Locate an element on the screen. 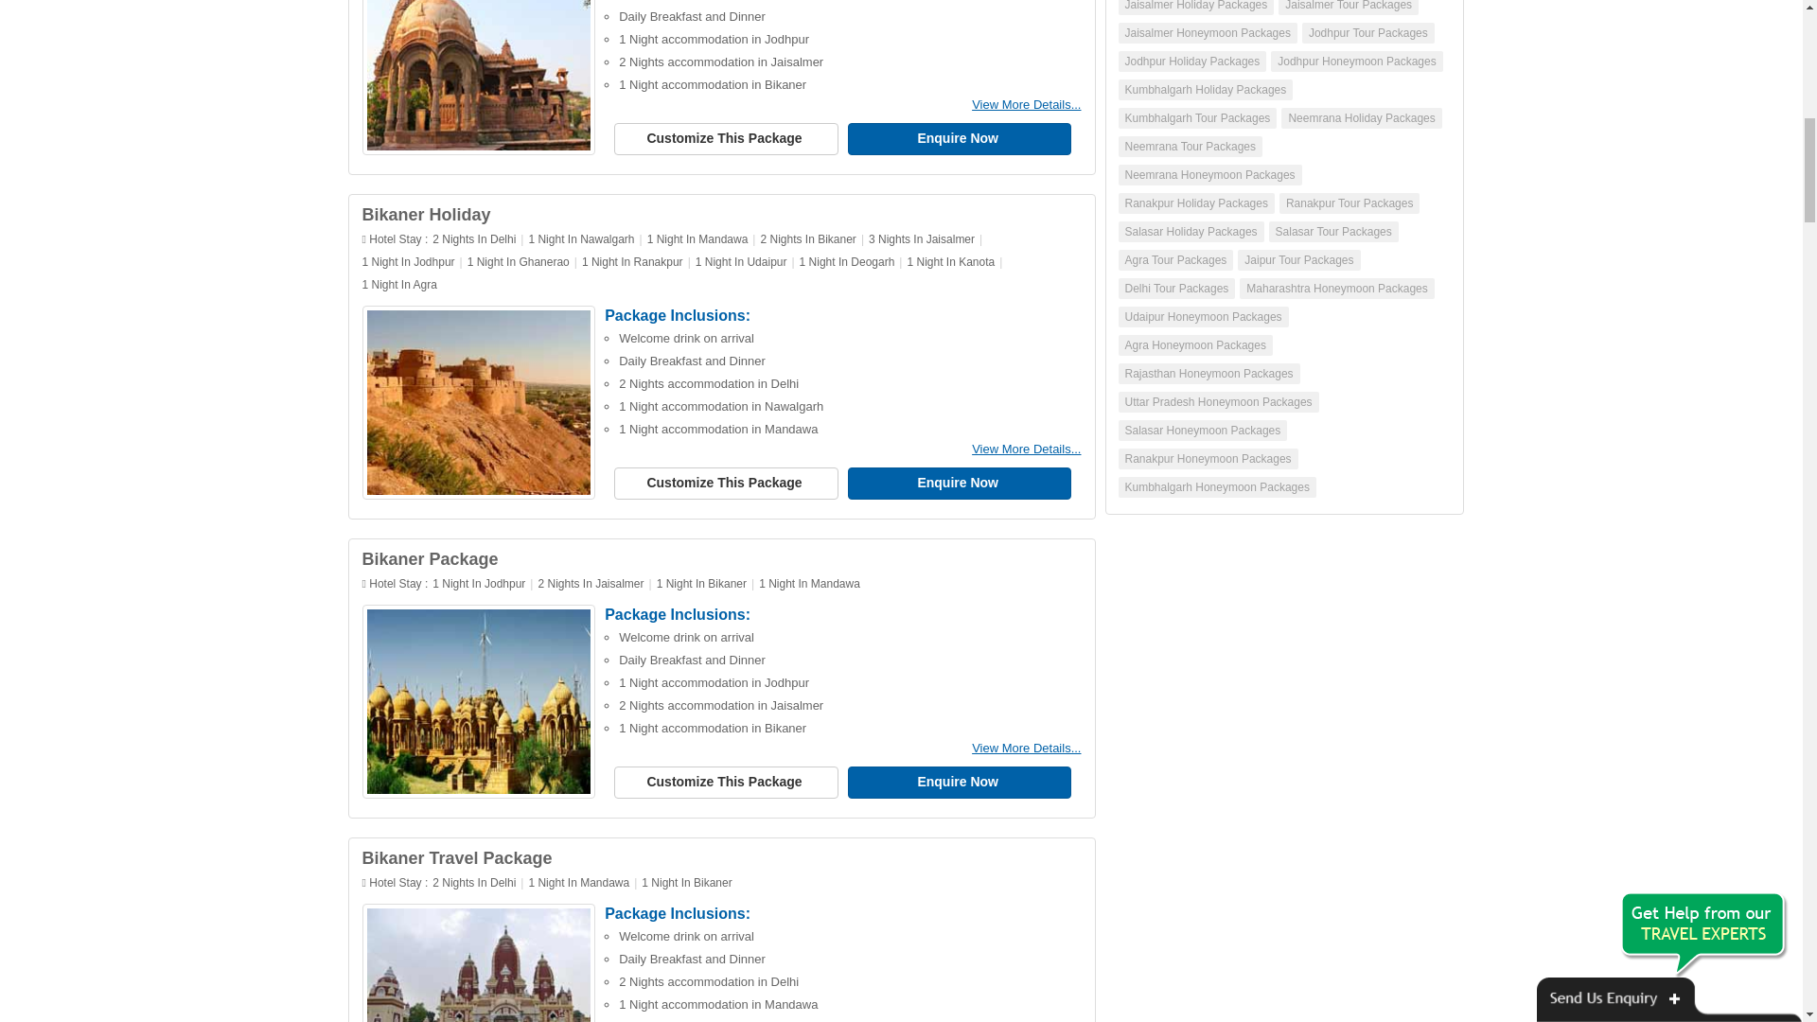 This screenshot has width=1817, height=1022. Bikaner Package is located at coordinates (430, 558).